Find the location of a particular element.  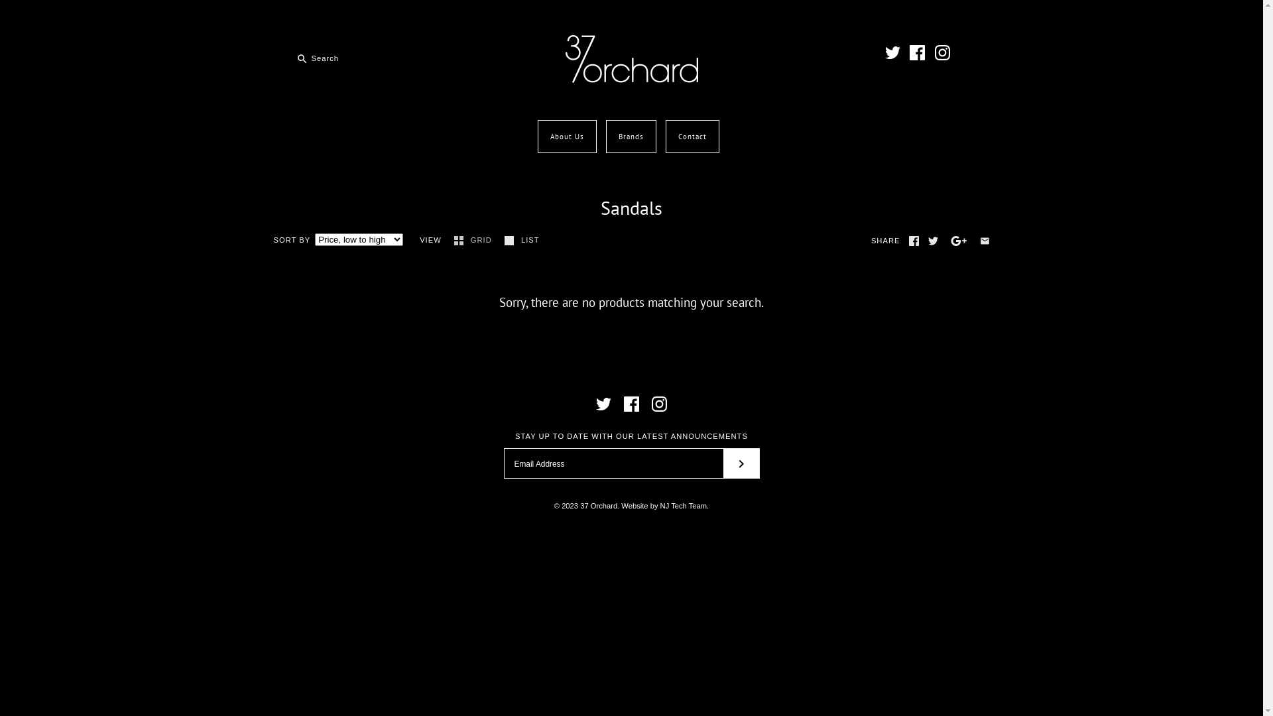

Facebook is located at coordinates (918, 53).